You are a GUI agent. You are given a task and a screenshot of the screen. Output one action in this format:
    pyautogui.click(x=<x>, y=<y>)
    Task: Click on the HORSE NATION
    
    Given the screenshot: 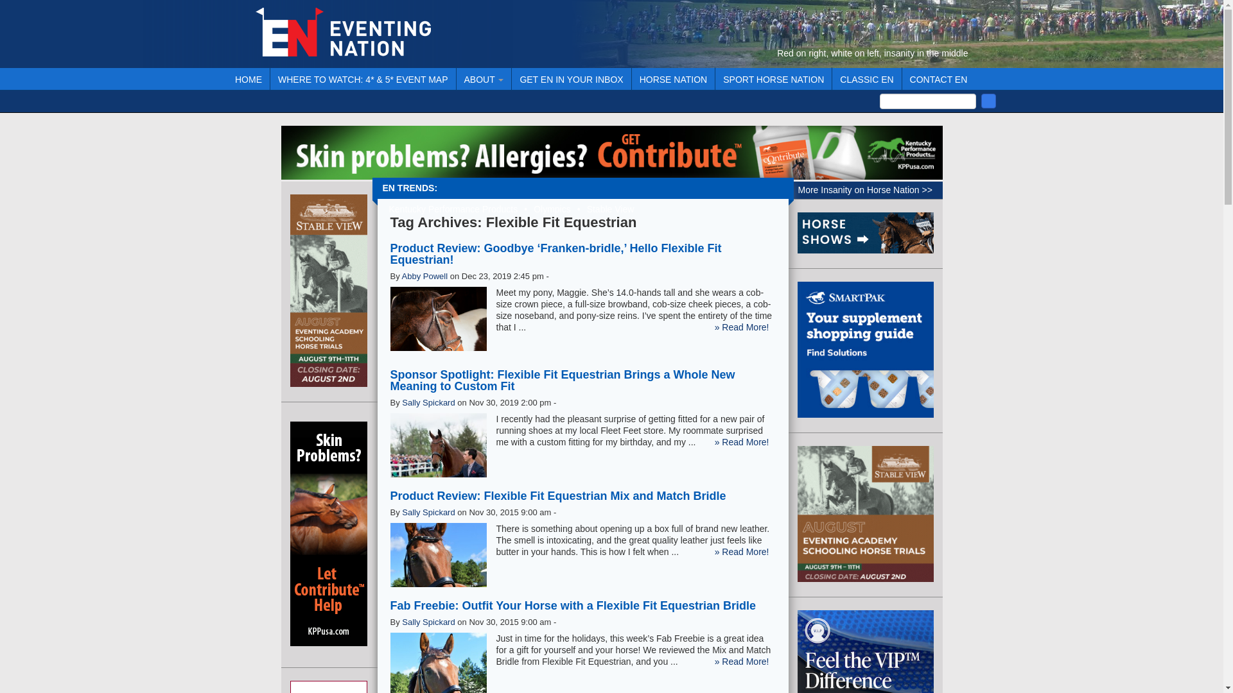 What is the action you would take?
    pyautogui.click(x=673, y=78)
    